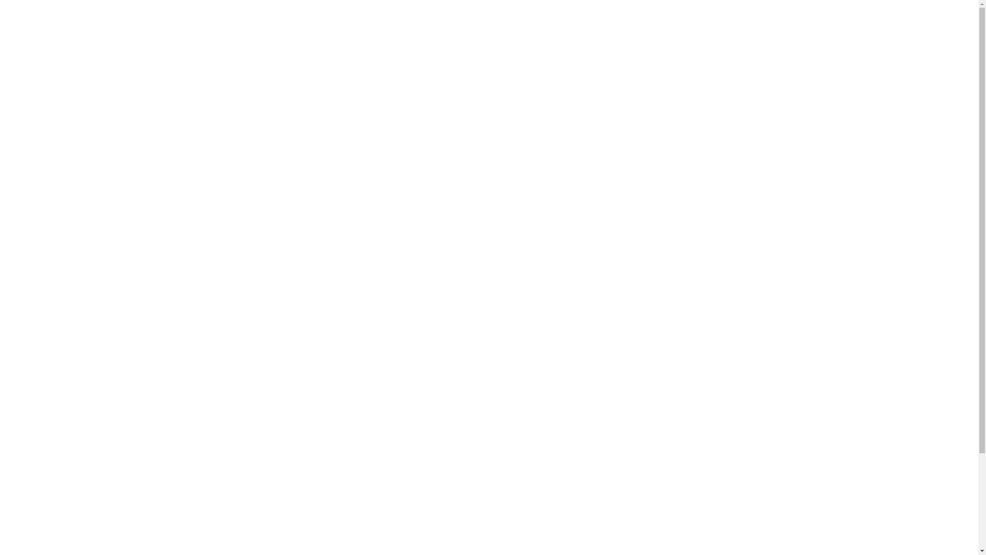 Image resolution: width=986 pixels, height=555 pixels. I want to click on Home, so click(428, 528).